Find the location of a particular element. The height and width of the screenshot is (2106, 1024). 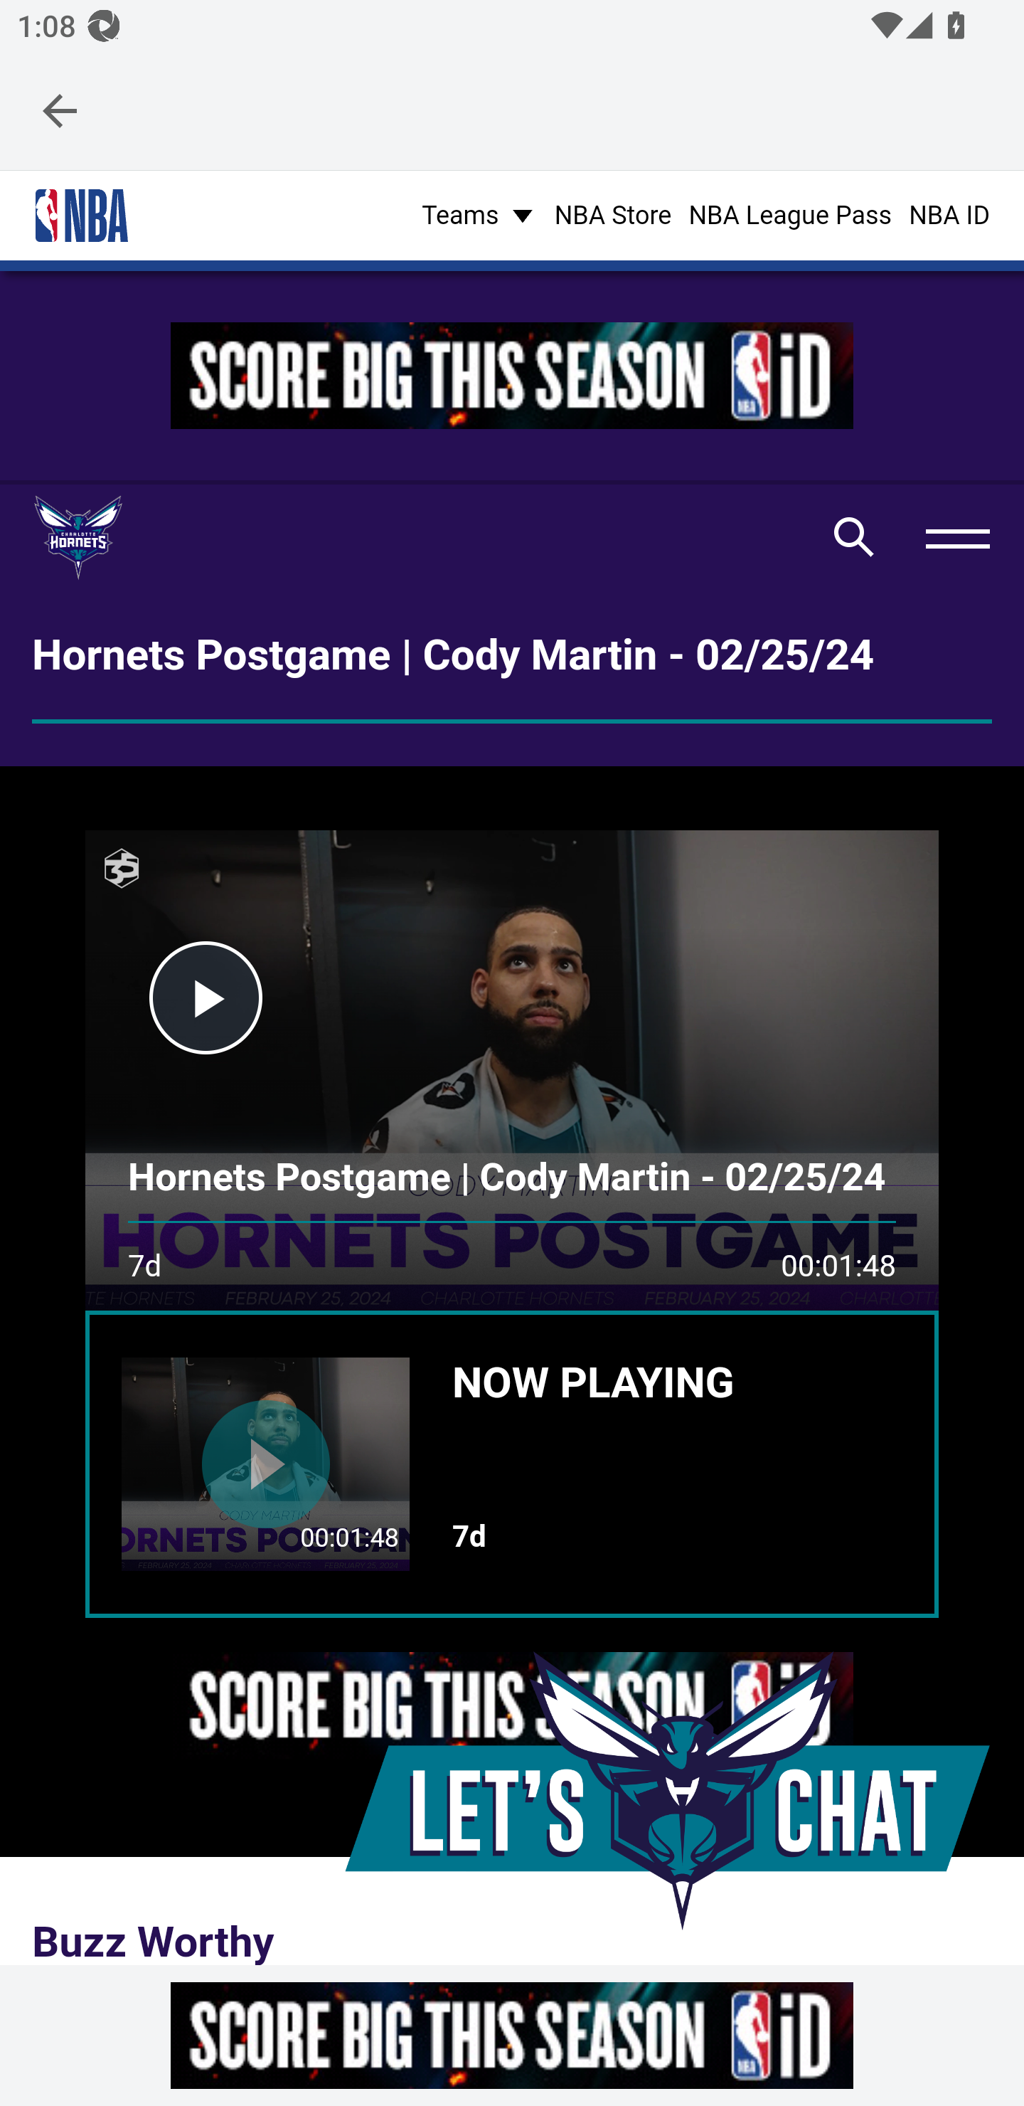

Unable to play media. is located at coordinates (512, 1069).